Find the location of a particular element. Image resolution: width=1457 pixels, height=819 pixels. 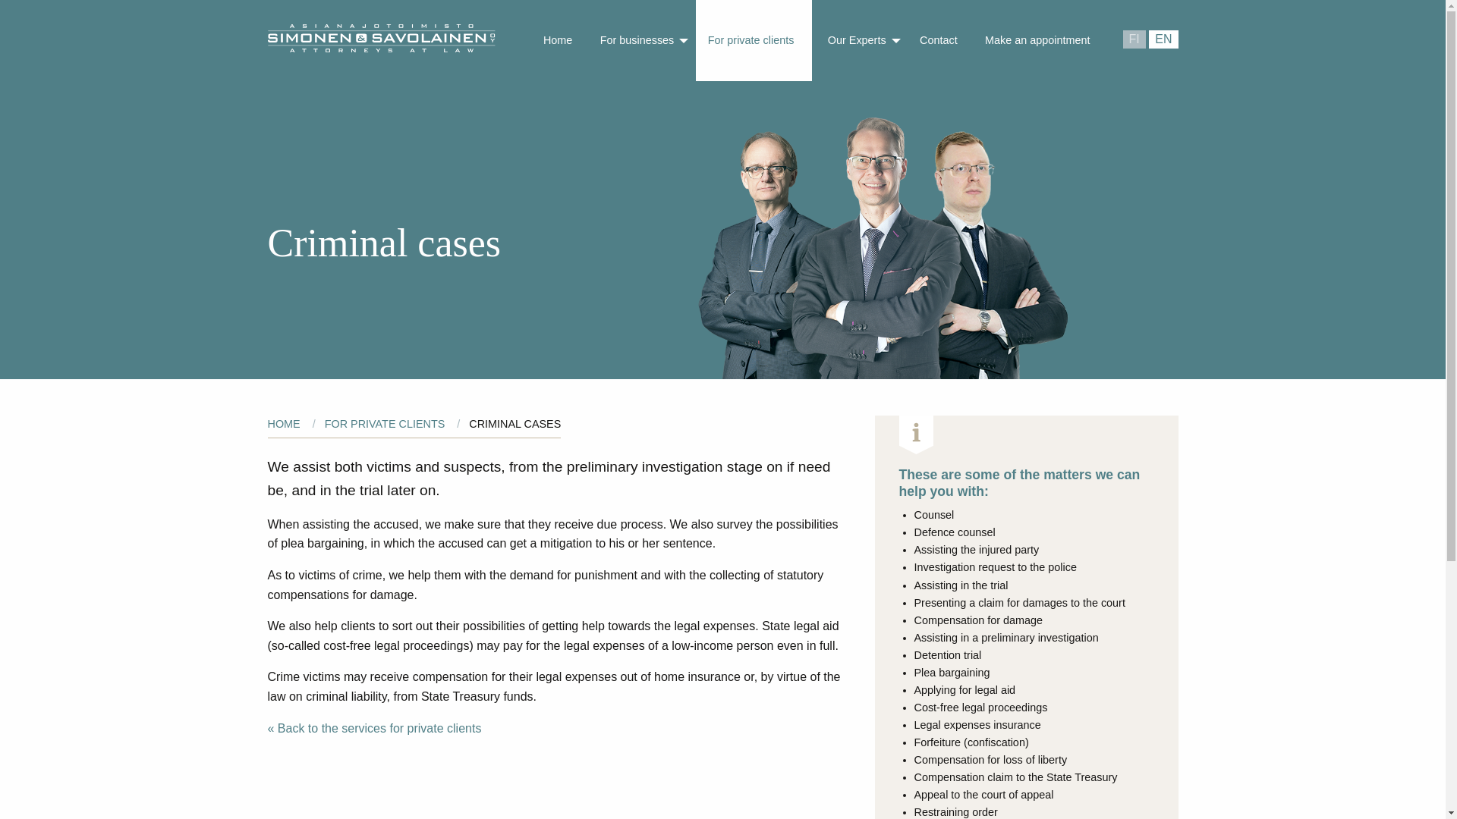

Our Experts is located at coordinates (861, 40).